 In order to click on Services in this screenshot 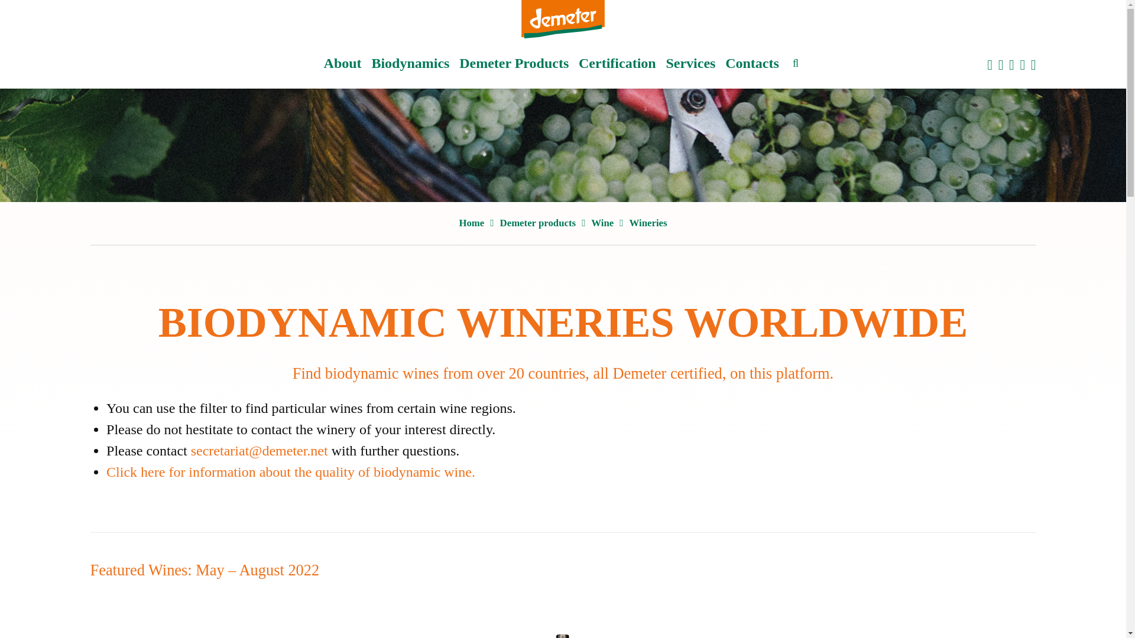, I will do `click(690, 63)`.